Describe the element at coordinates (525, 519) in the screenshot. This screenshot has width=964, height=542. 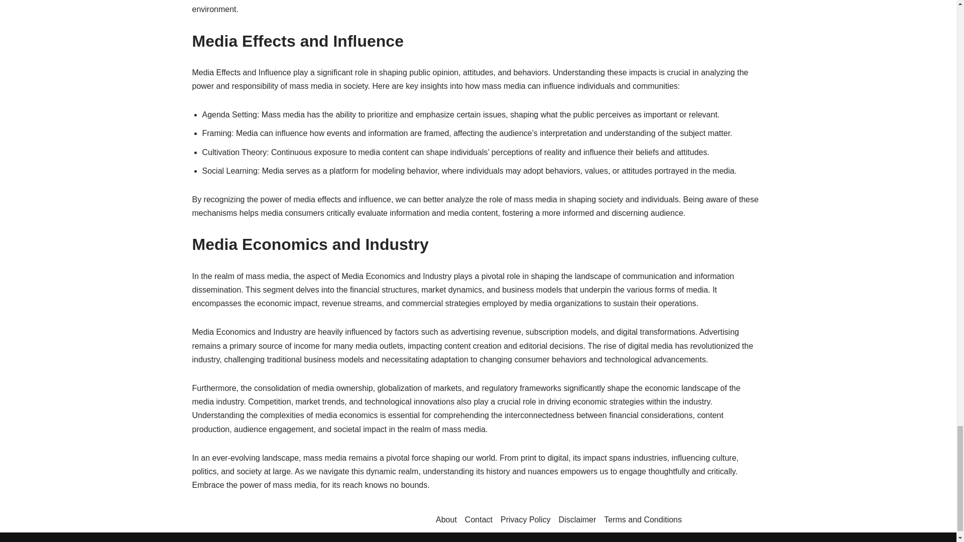
I see `Privacy Policy` at that location.